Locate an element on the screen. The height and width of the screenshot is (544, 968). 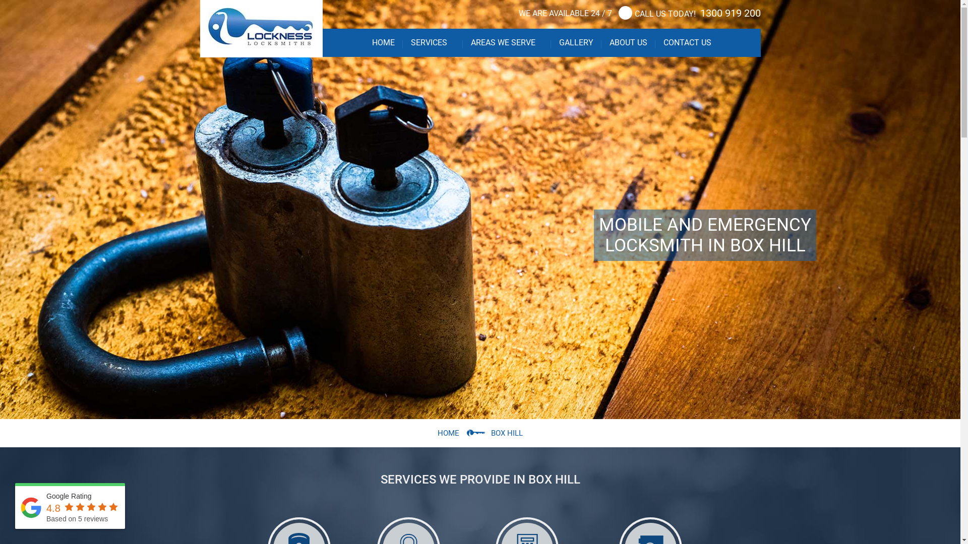
1300 919 200 is located at coordinates (729, 13).